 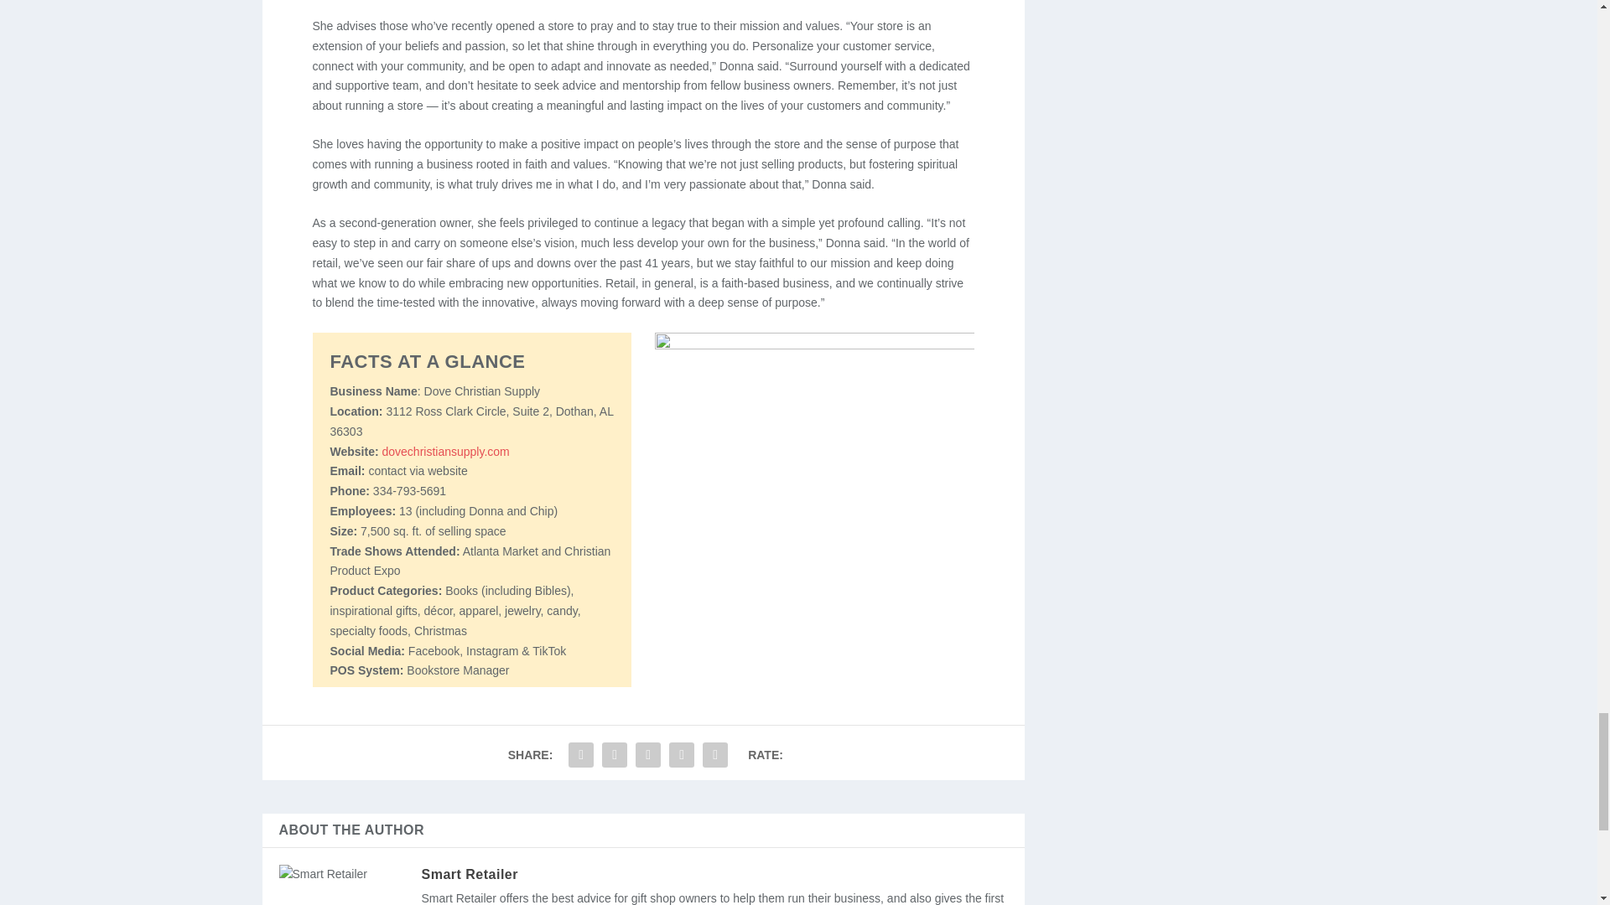 I want to click on Share "Dove Christian Supply" via Pinterest, so click(x=647, y=755).